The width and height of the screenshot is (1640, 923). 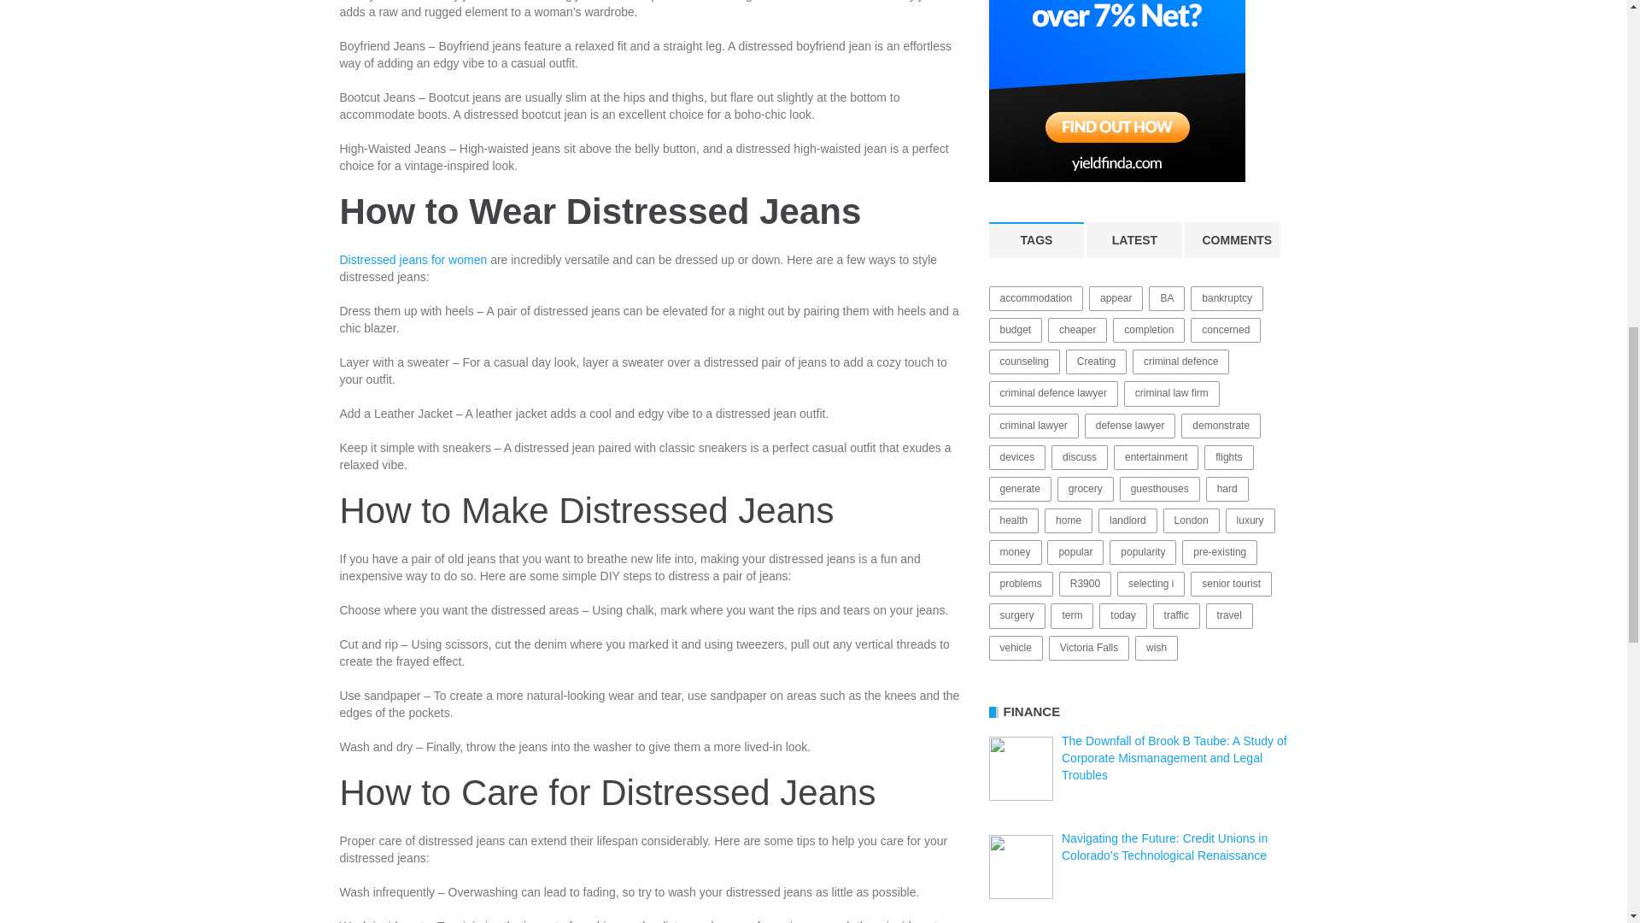 I want to click on bankruptcy, so click(x=1227, y=297).